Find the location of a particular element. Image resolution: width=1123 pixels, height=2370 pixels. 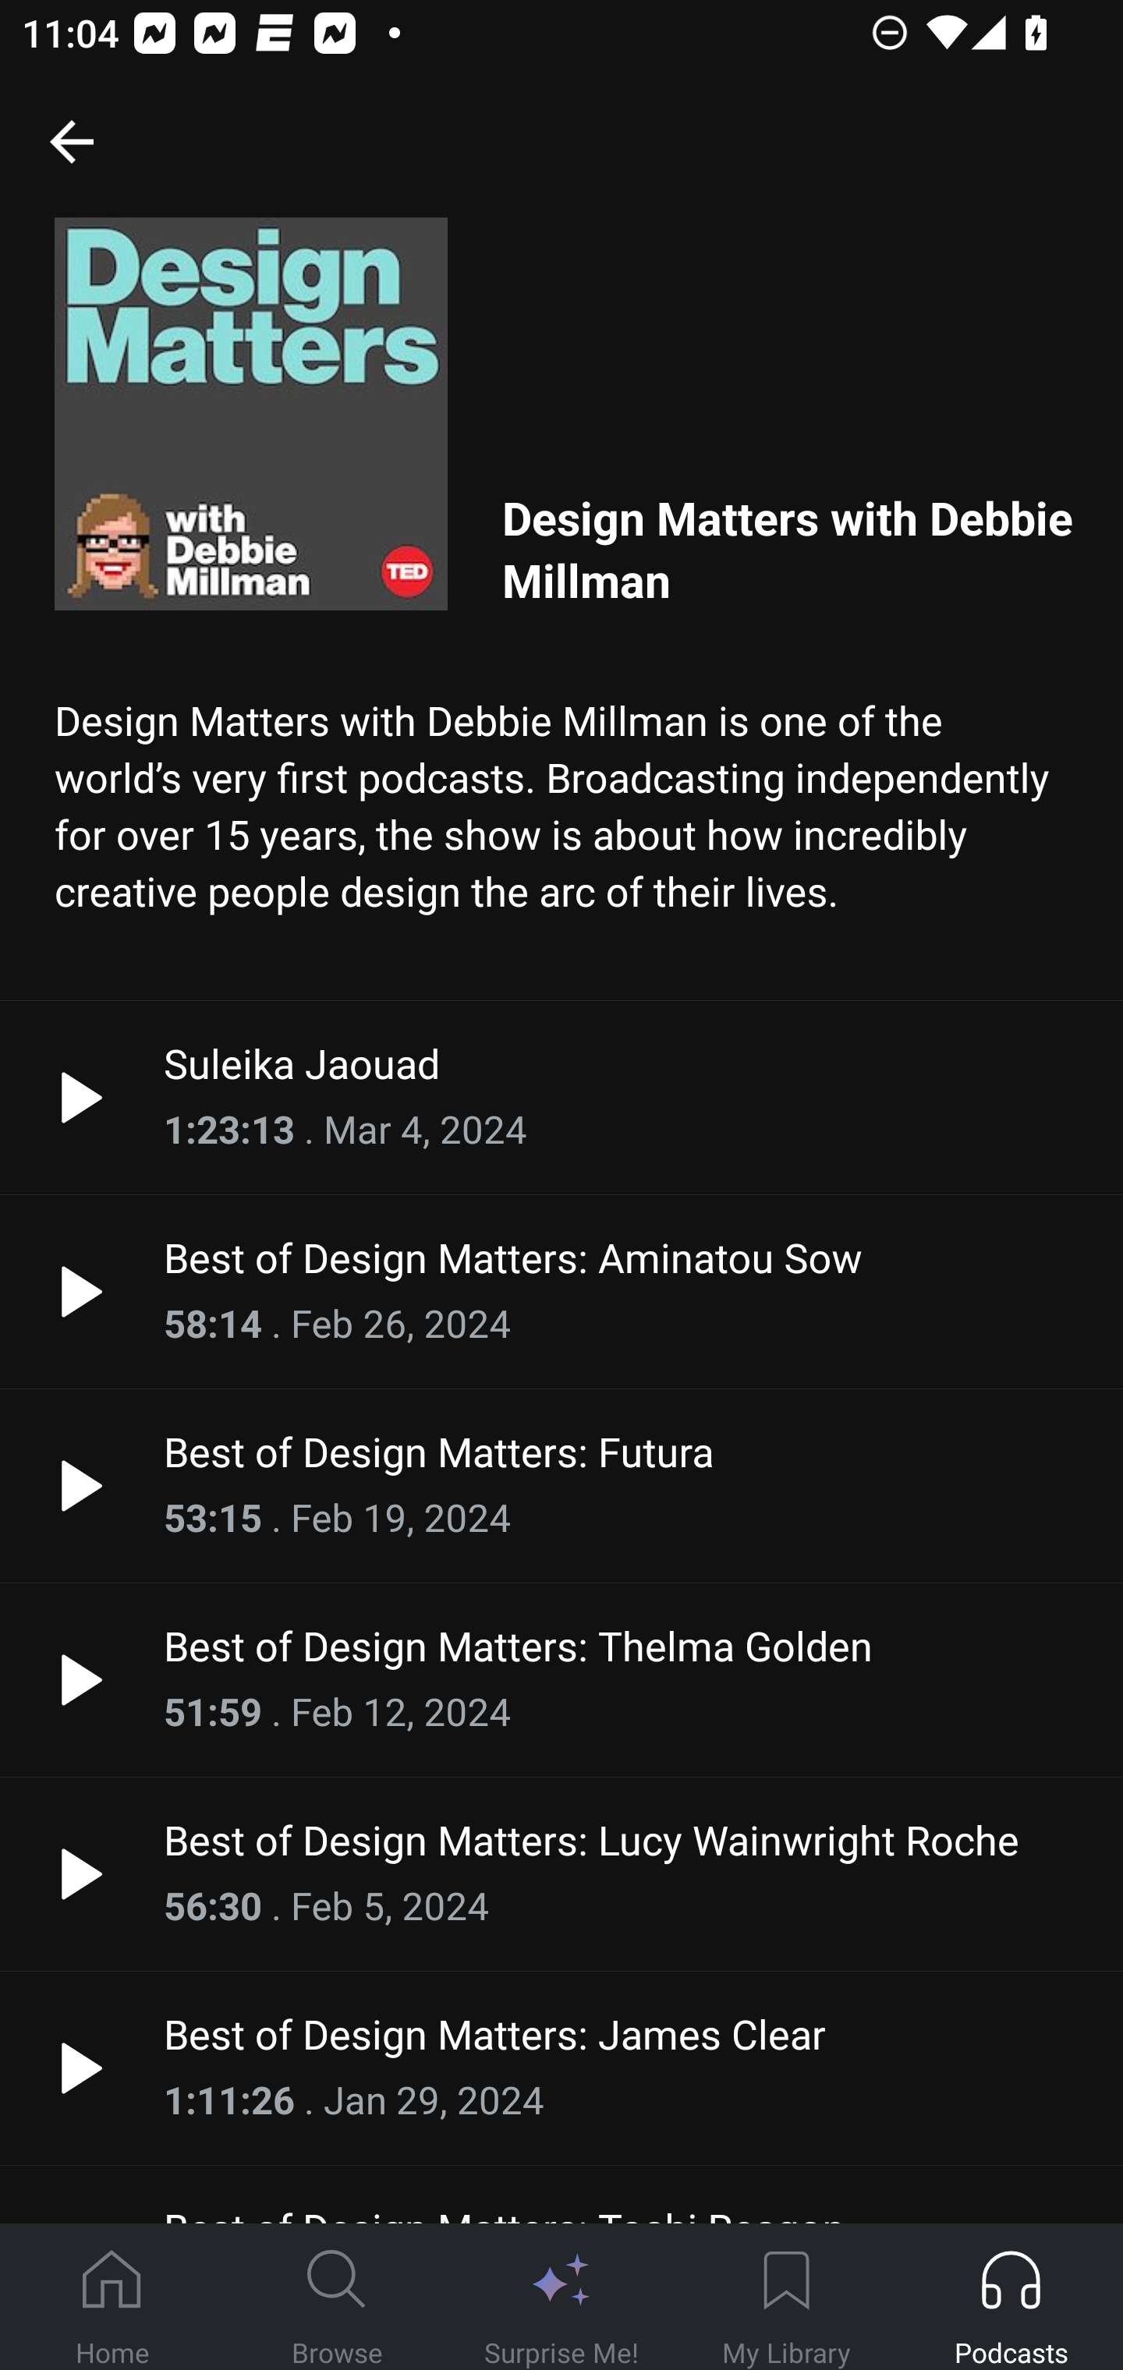

Suleika Jaouad 1:23:13 . Mar 4, 2024 is located at coordinates (561, 1097).